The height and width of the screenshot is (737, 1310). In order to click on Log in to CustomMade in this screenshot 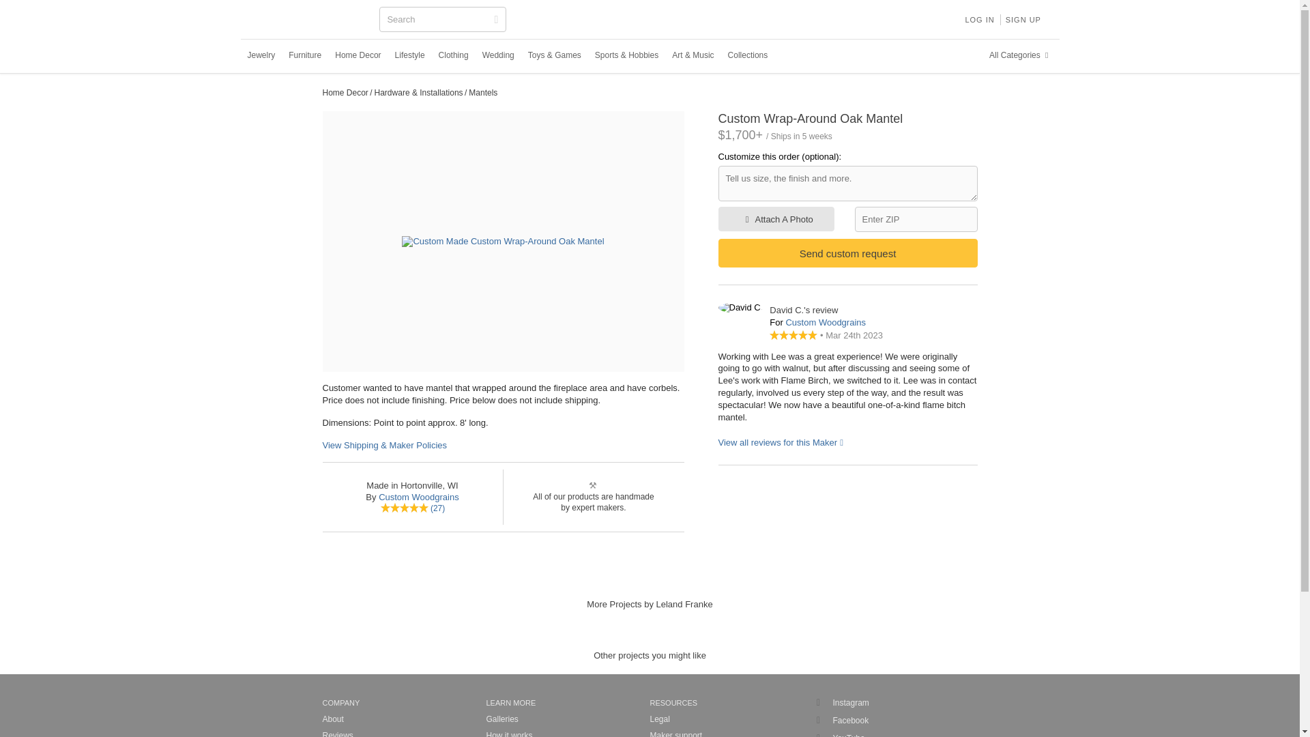, I will do `click(978, 19)`.